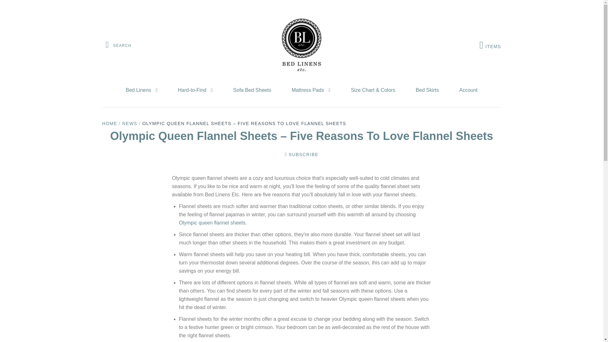 The image size is (608, 342). Describe the element at coordinates (212, 222) in the screenshot. I see `Olympic Queen Flannel Sheets` at that location.